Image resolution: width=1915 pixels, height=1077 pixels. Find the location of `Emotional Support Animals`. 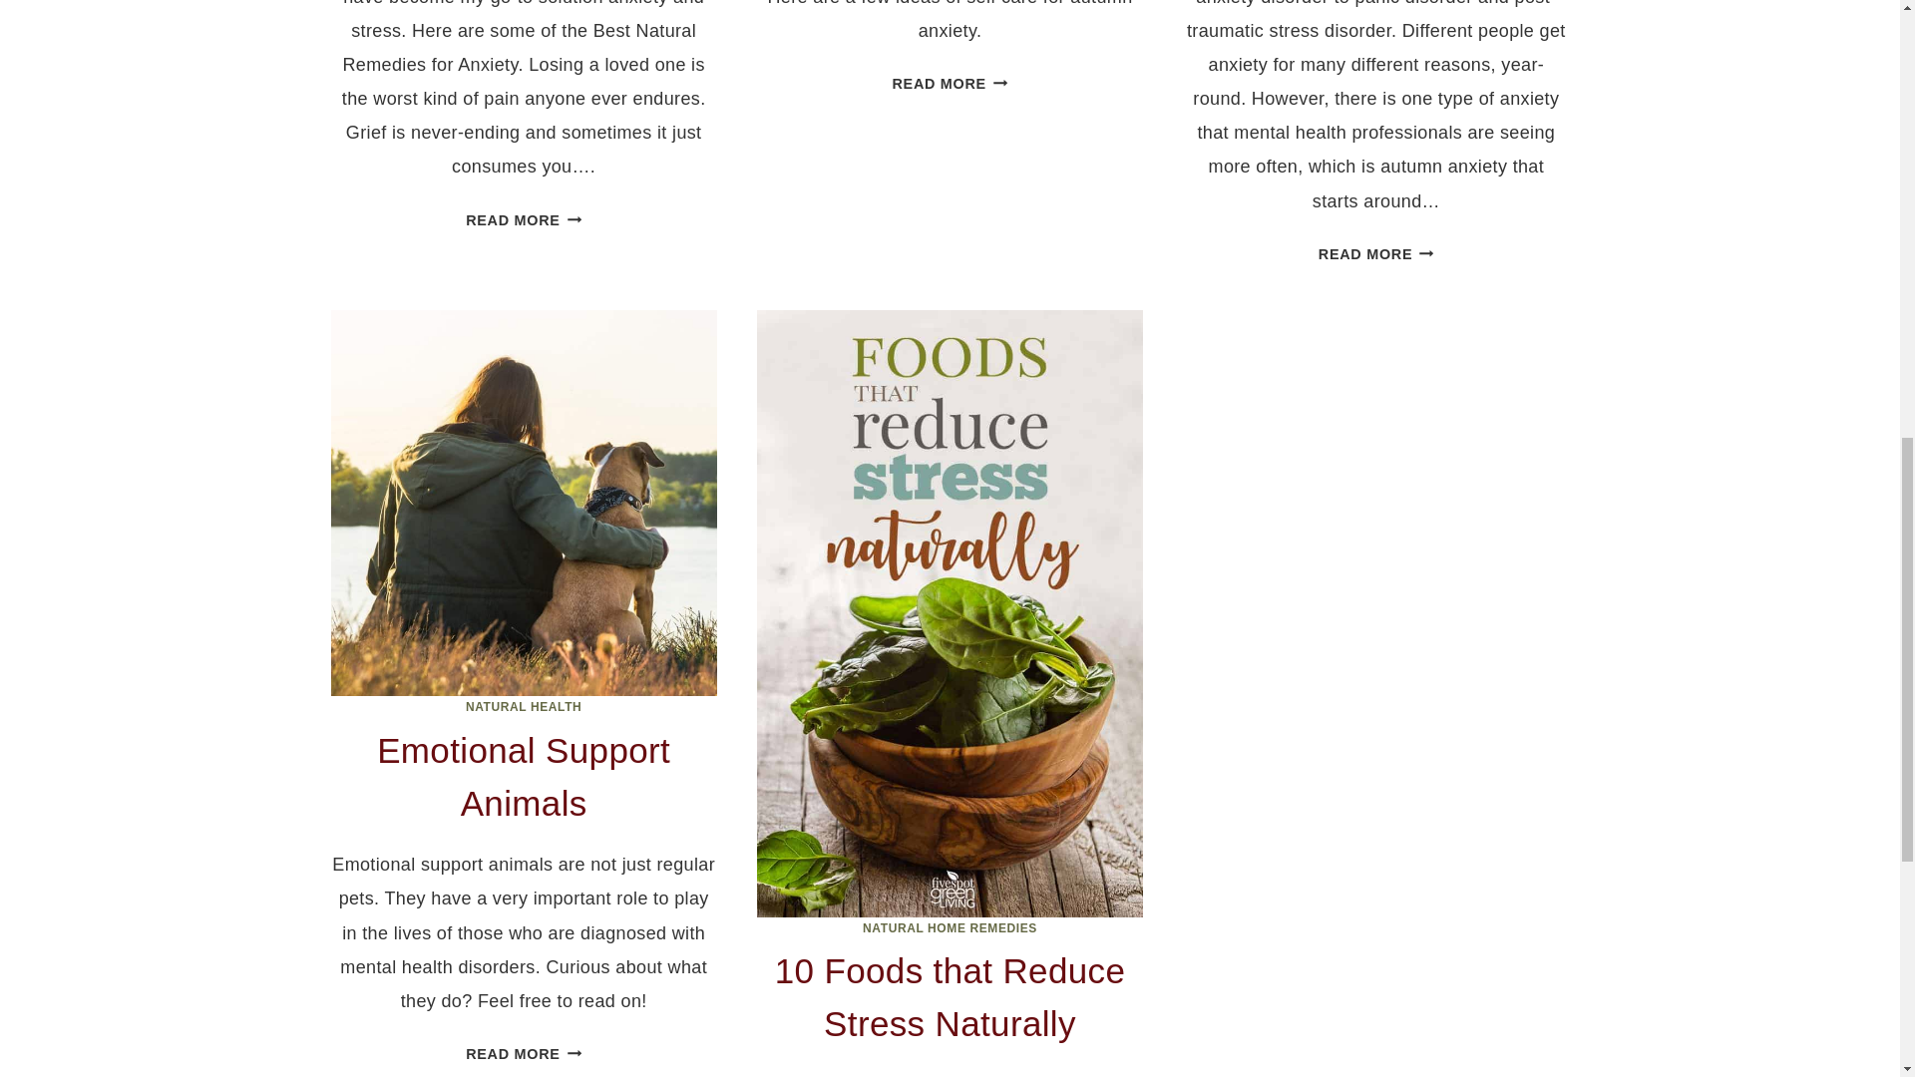

Emotional Support Animals is located at coordinates (523, 219).